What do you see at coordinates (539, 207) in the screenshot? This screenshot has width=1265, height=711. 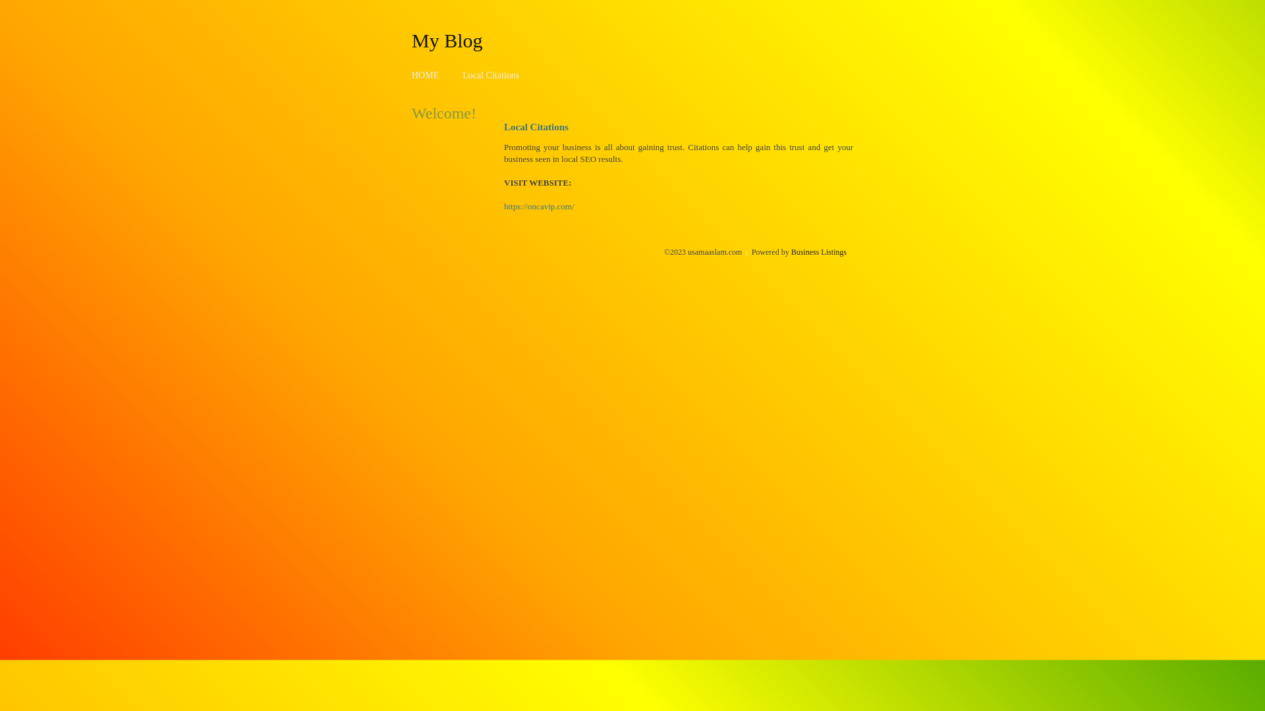 I see `https://oncavip.com/` at bounding box center [539, 207].